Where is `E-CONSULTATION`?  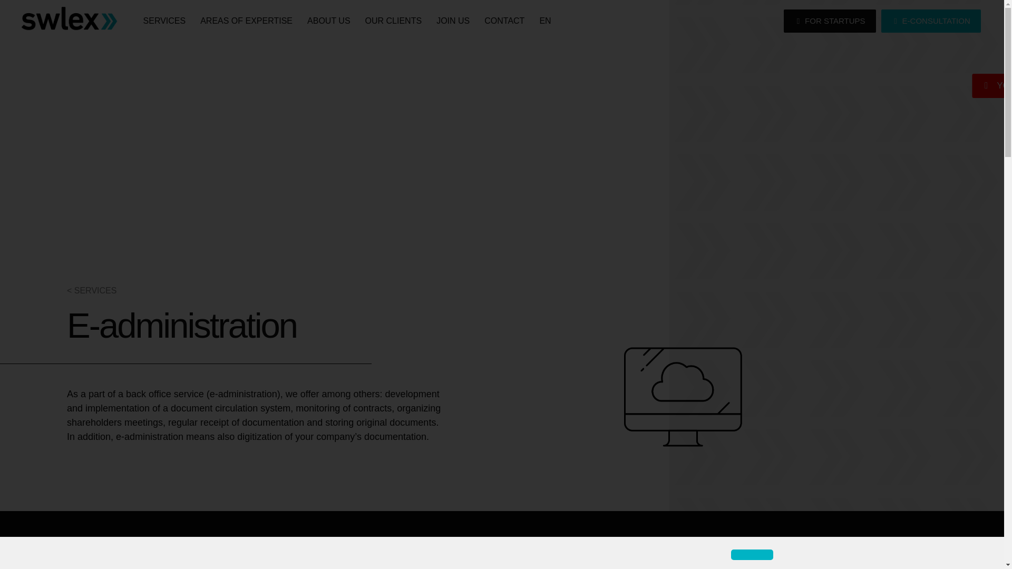
E-CONSULTATION is located at coordinates (931, 21).